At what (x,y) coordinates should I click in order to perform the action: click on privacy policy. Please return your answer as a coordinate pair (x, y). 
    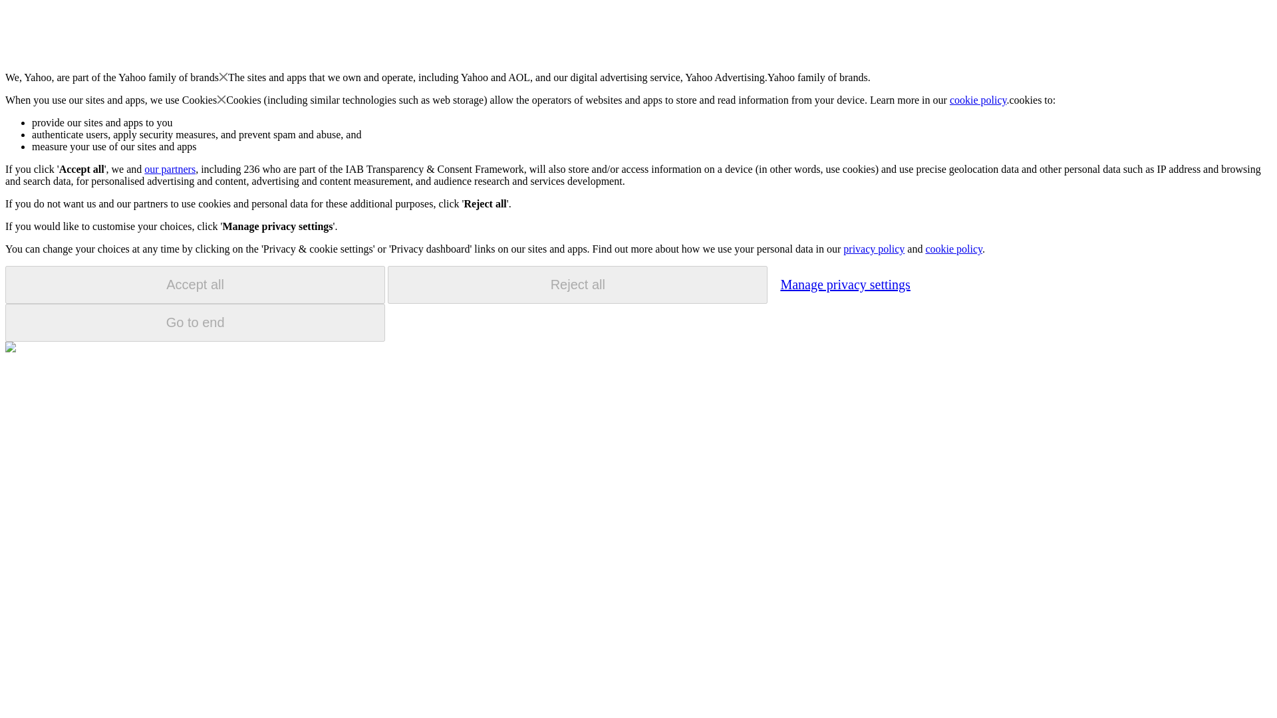
    Looking at the image, I should click on (873, 249).